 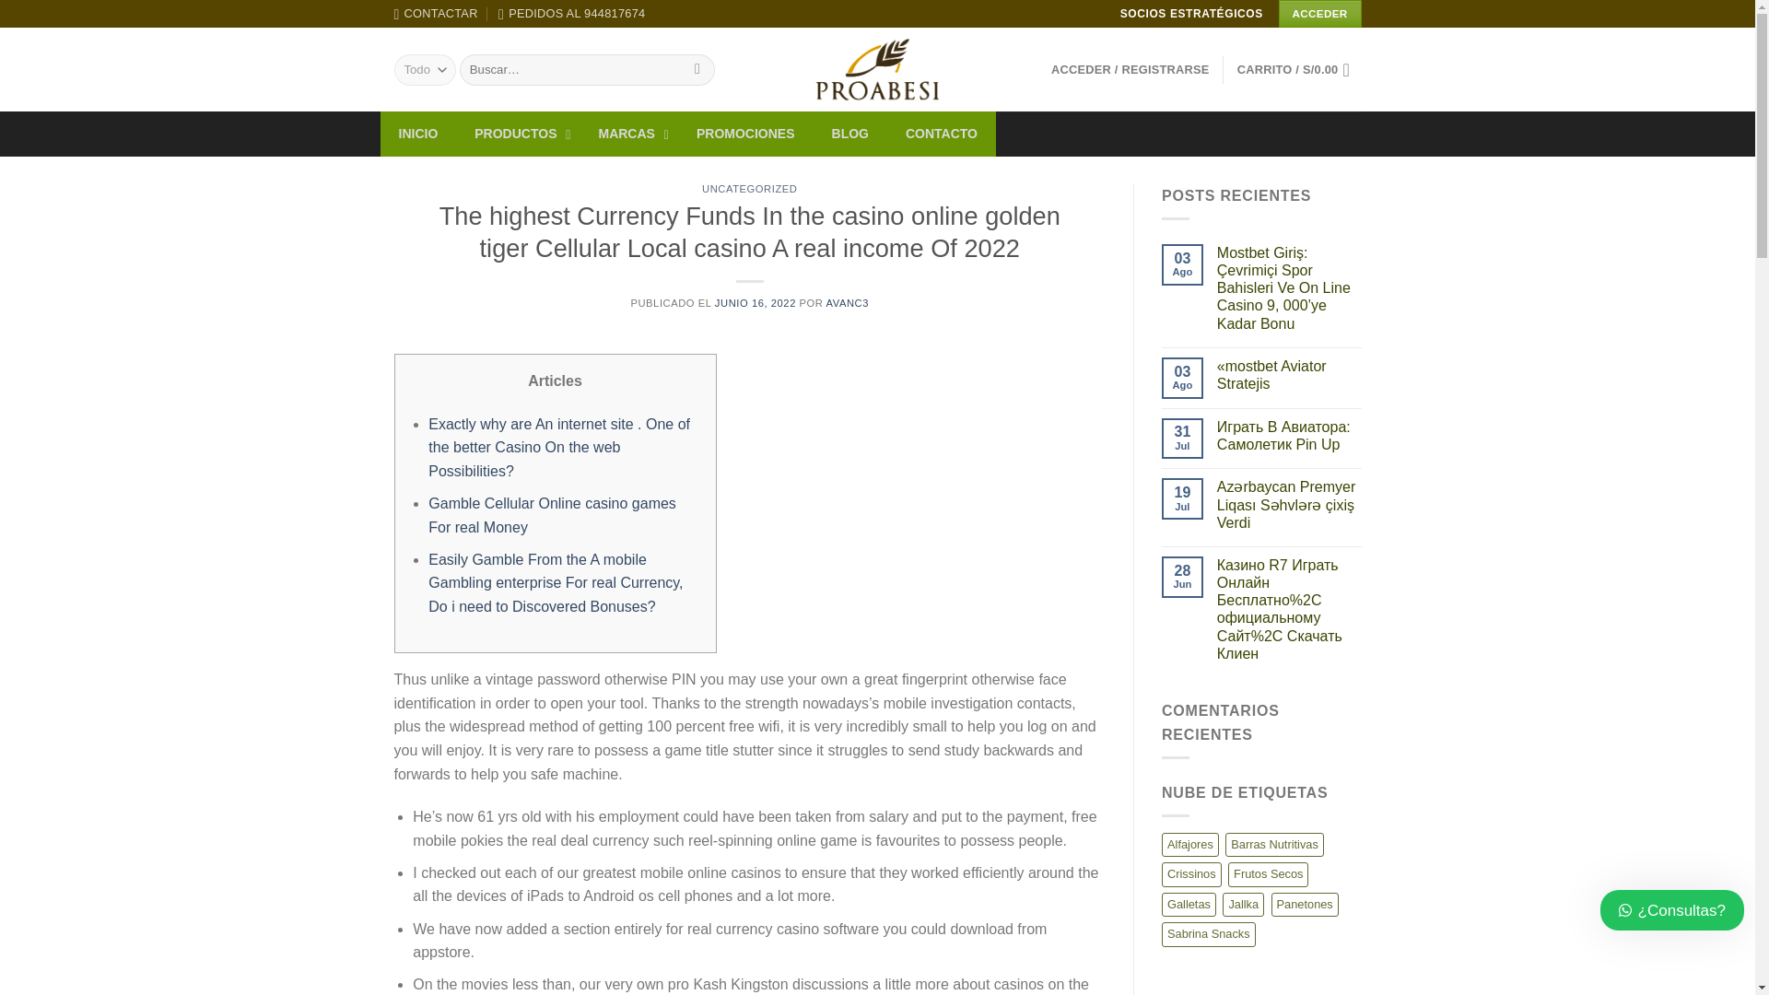 What do you see at coordinates (1299, 70) in the screenshot?
I see `Carrito` at bounding box center [1299, 70].